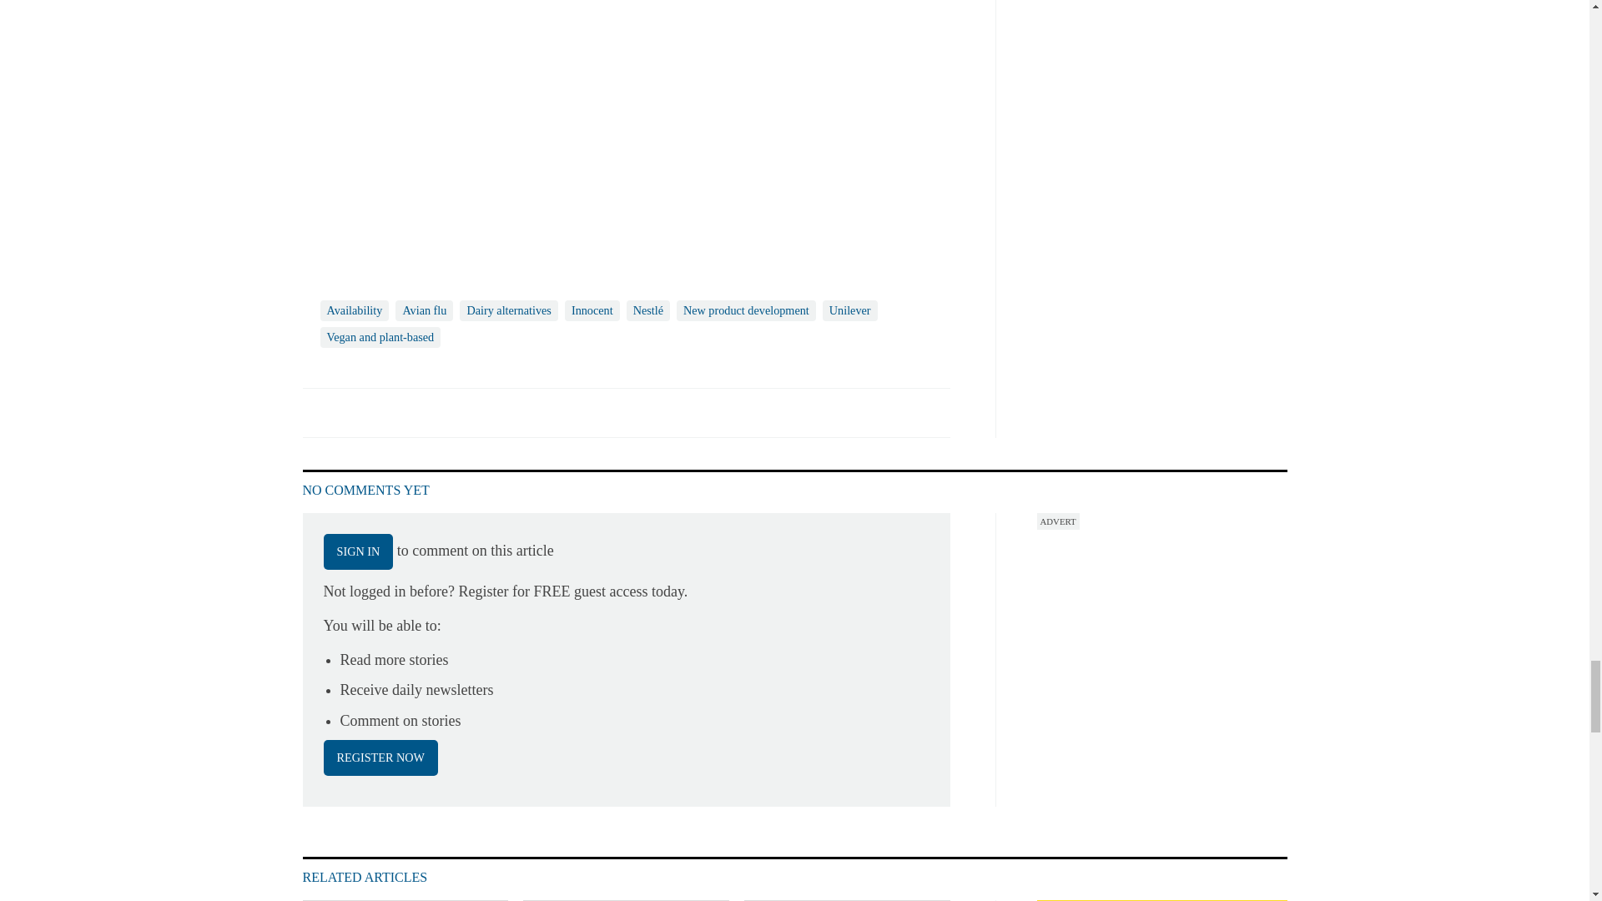 This screenshot has width=1602, height=901. What do you see at coordinates (317, 412) in the screenshot?
I see `Share this on Facebook` at bounding box center [317, 412].